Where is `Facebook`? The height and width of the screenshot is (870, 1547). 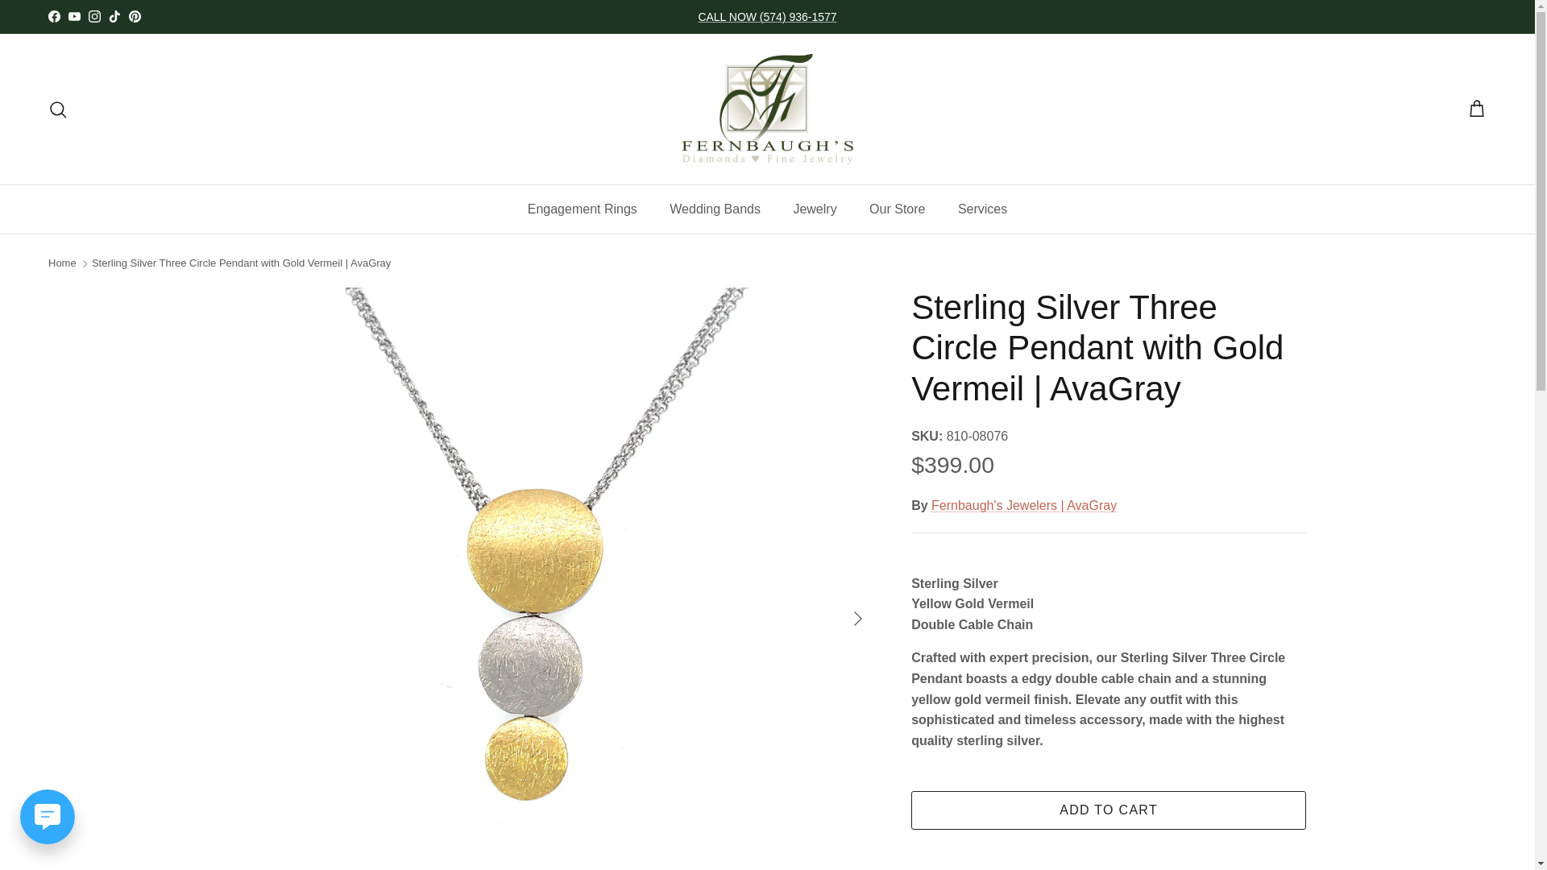 Facebook is located at coordinates (53, 16).